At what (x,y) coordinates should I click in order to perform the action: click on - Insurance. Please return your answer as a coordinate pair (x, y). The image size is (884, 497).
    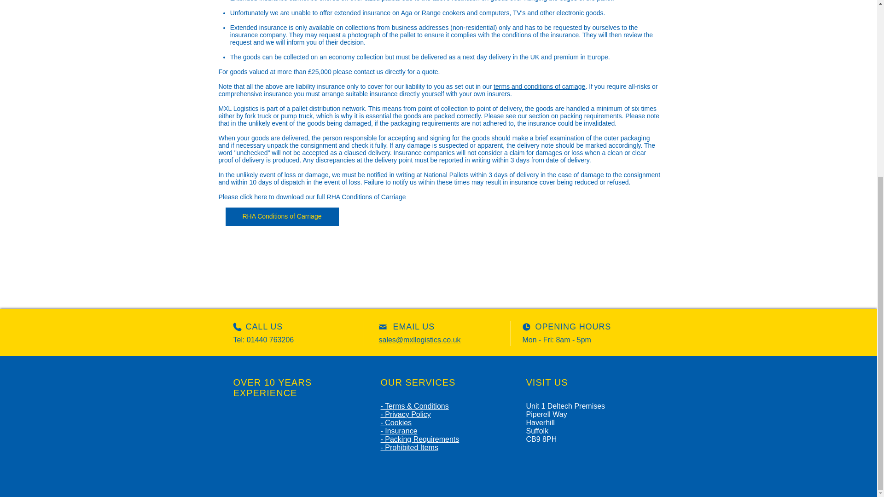
    Looking at the image, I should click on (399, 431).